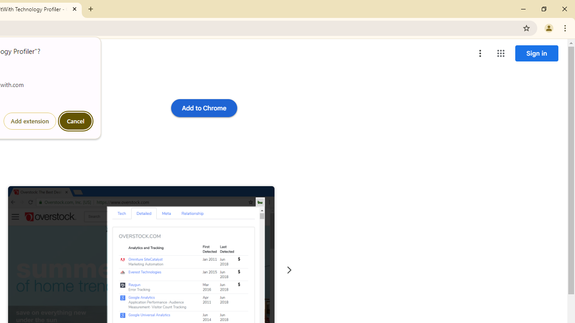 The width and height of the screenshot is (575, 323). What do you see at coordinates (204, 108) in the screenshot?
I see `Add to Chrome` at bounding box center [204, 108].